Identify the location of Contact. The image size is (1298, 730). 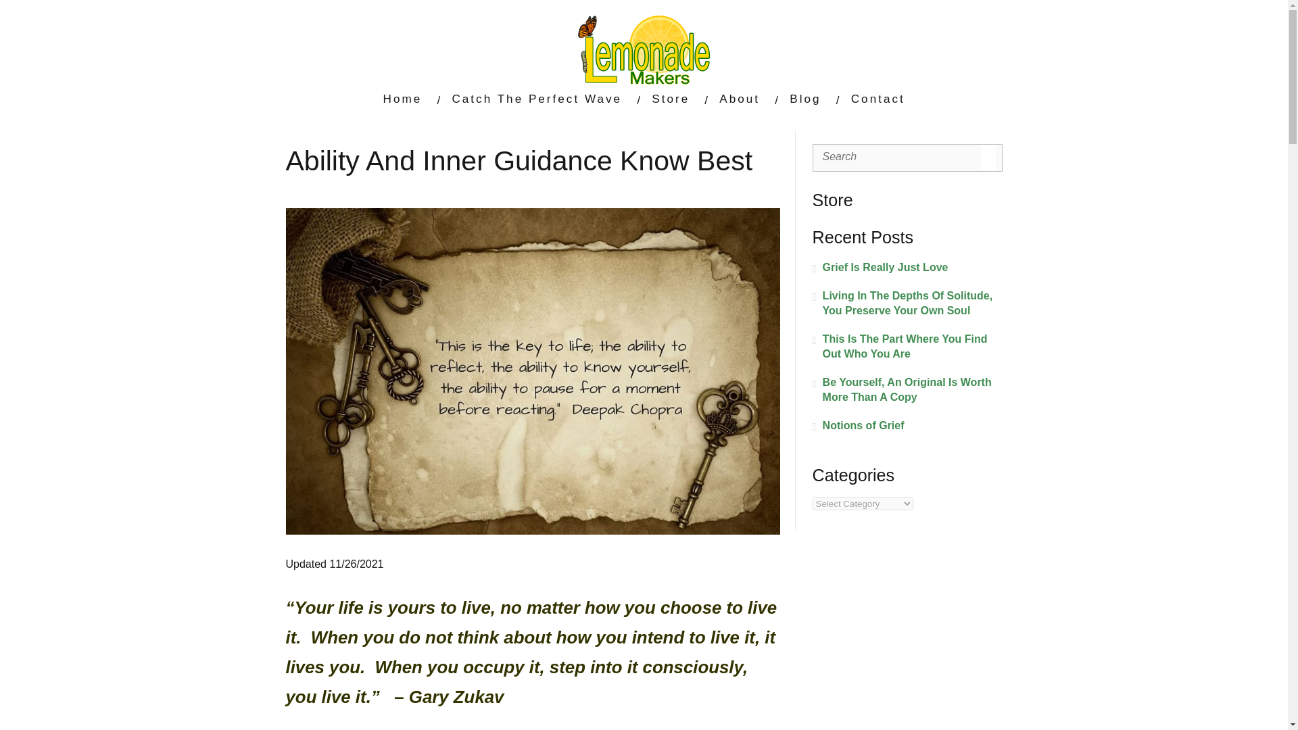
(878, 99).